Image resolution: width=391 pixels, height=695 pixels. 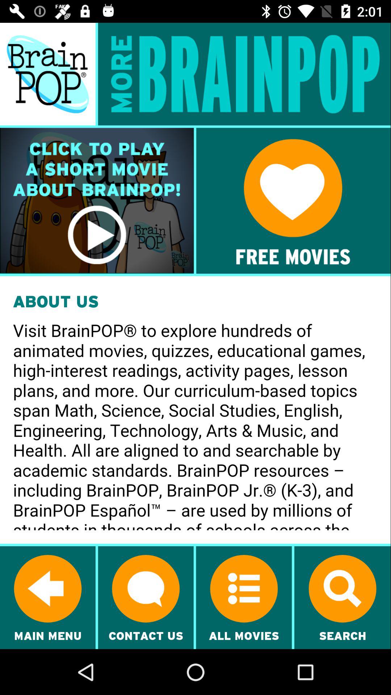 What do you see at coordinates (48, 74) in the screenshot?
I see `go to main page of page` at bounding box center [48, 74].